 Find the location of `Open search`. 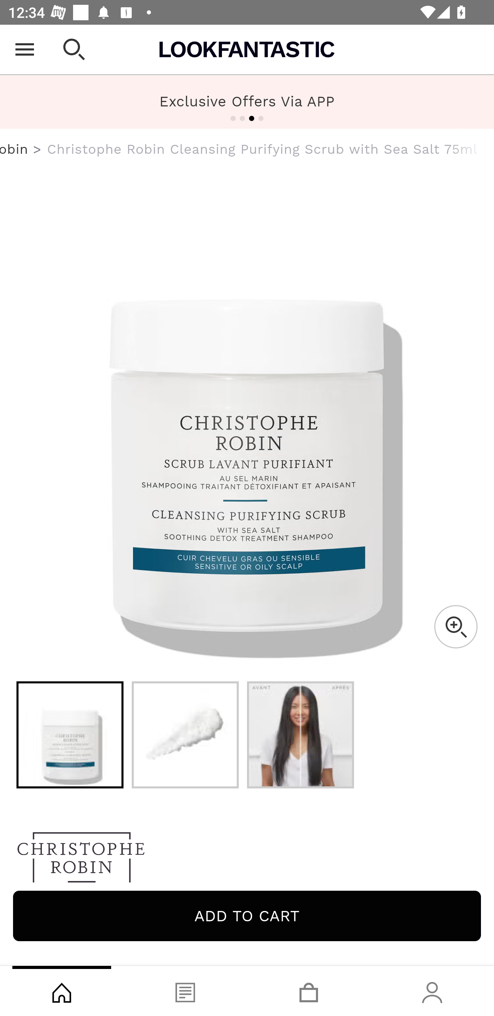

Open search is located at coordinates (74, 49).